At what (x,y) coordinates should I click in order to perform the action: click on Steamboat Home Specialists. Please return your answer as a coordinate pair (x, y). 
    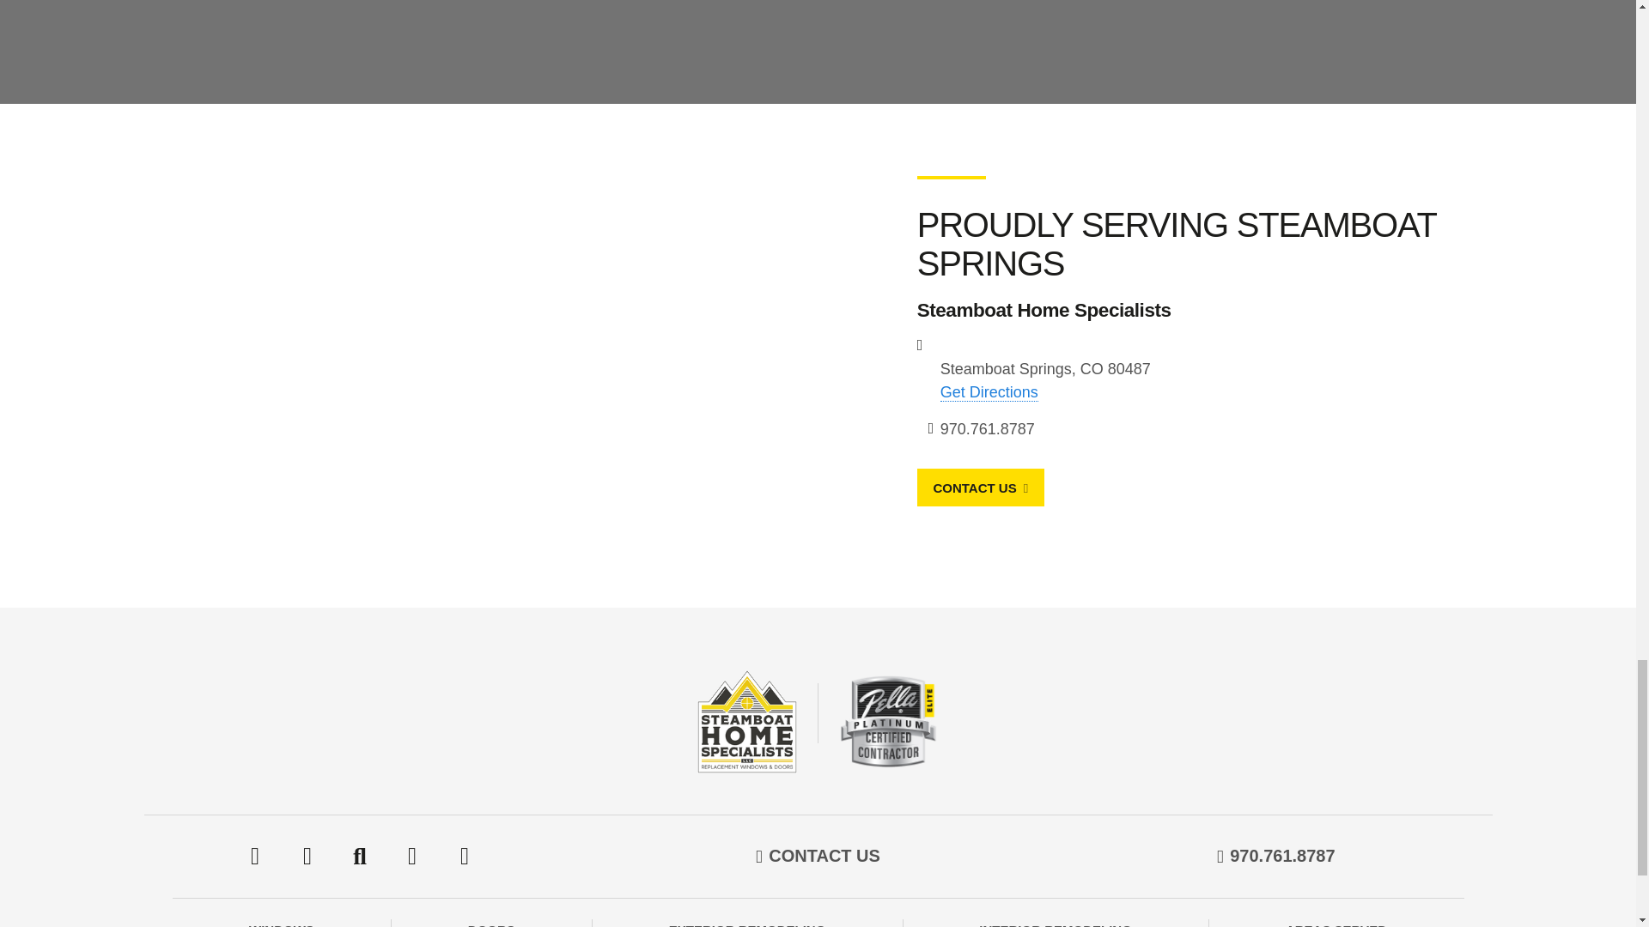
    Looking at the image, I should click on (818, 720).